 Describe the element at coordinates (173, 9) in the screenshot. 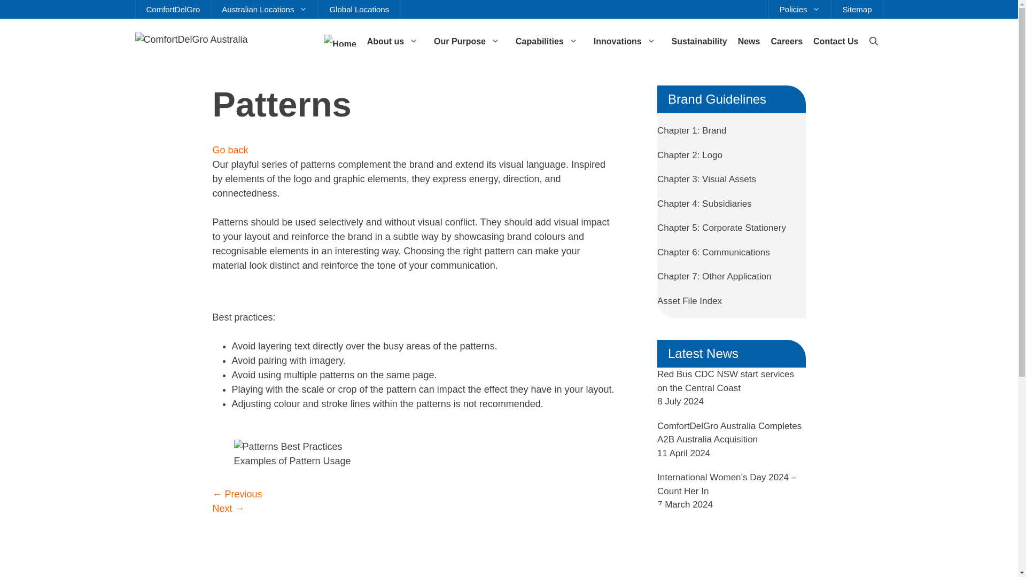

I see `ComfortDelGro` at that location.